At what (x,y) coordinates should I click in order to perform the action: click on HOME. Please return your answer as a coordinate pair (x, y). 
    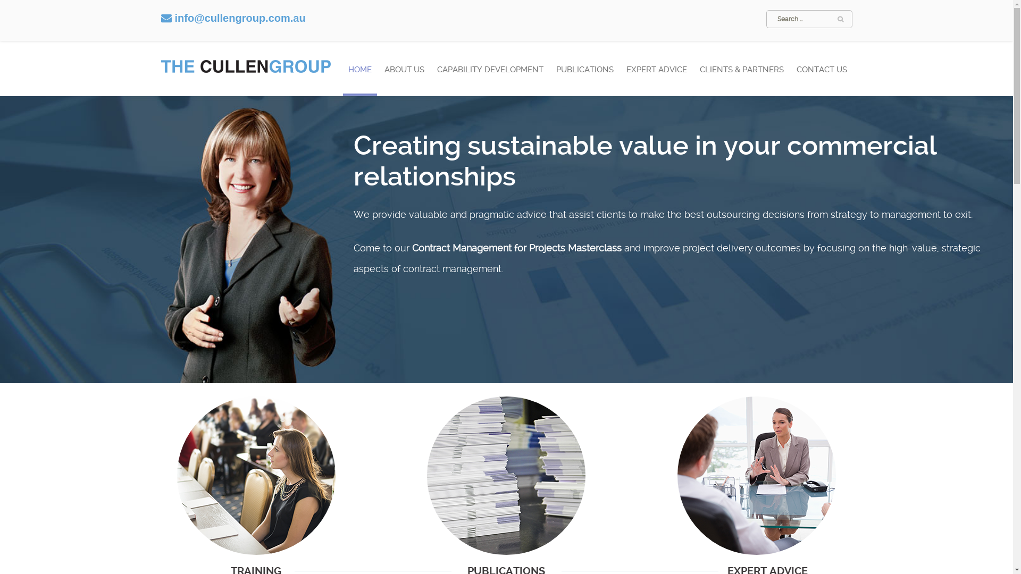
    Looking at the image, I should click on (359, 77).